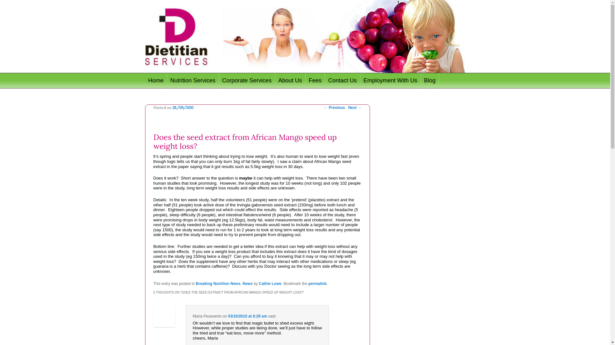  Describe the element at coordinates (247, 284) in the screenshot. I see `News` at that location.